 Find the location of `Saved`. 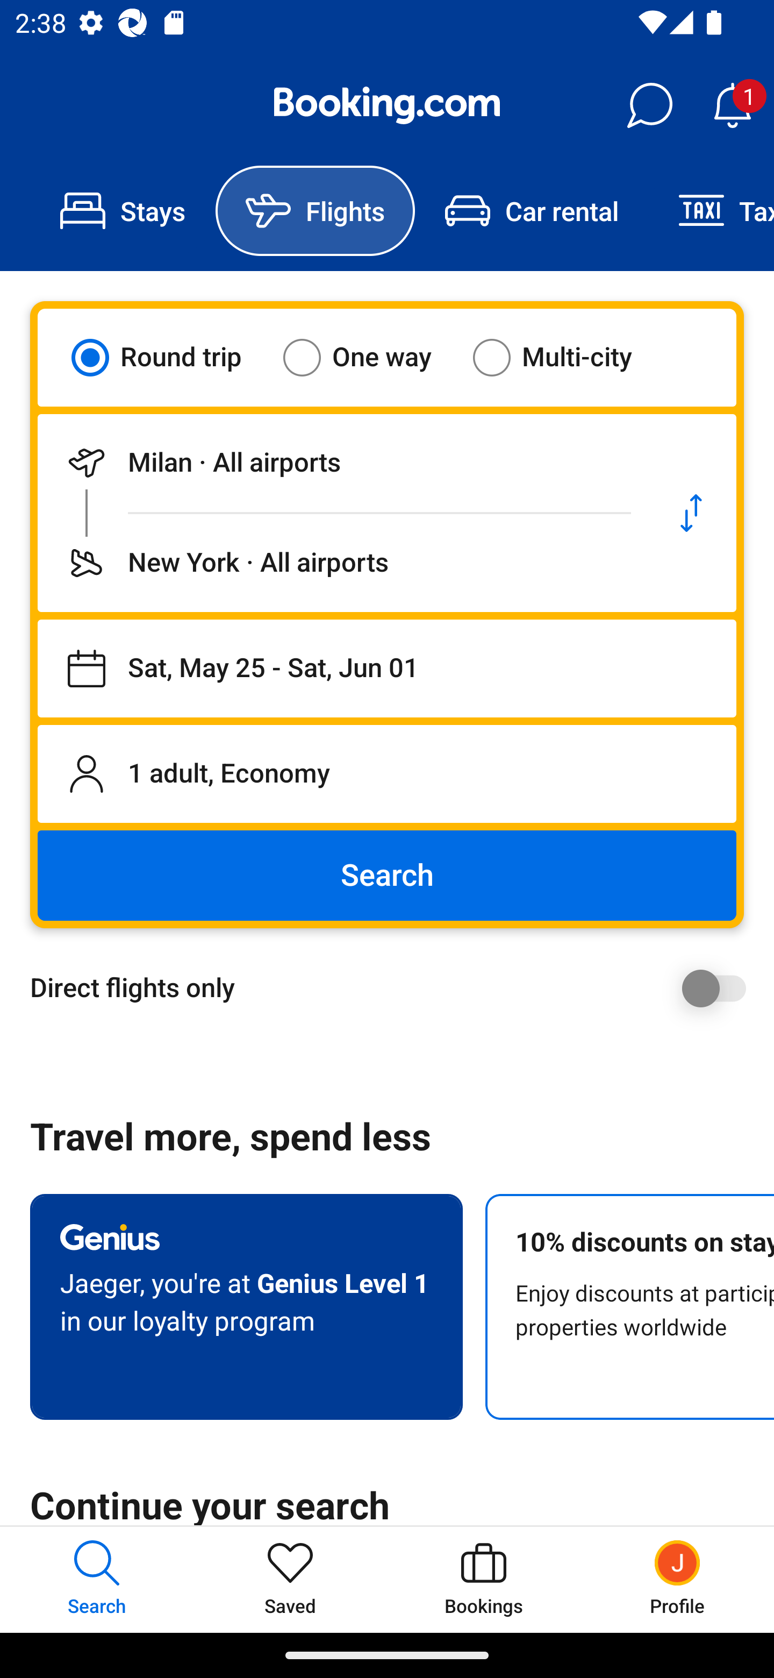

Saved is located at coordinates (290, 1579).